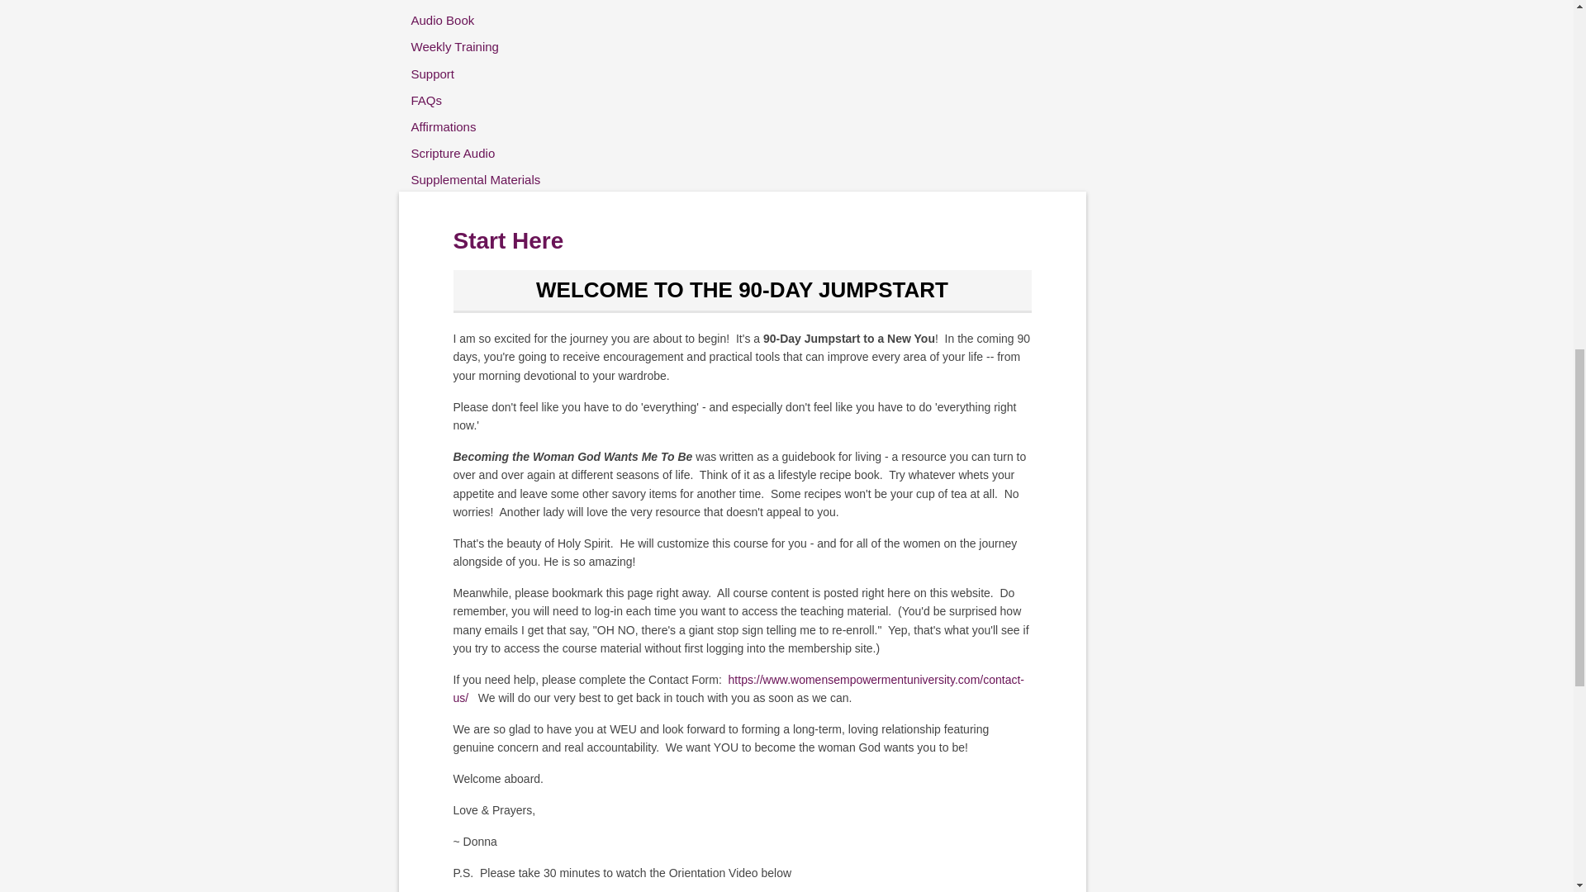  I want to click on Supplemental Materials, so click(489, 180).